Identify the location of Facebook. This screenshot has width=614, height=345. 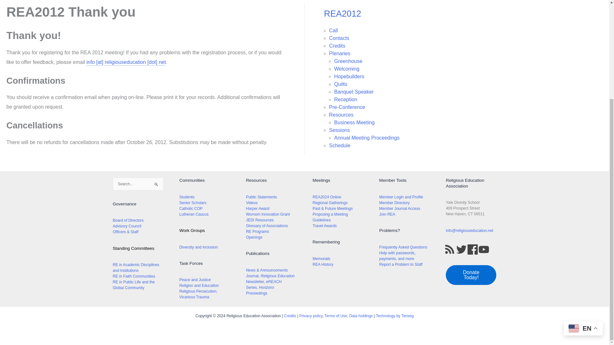
(472, 249).